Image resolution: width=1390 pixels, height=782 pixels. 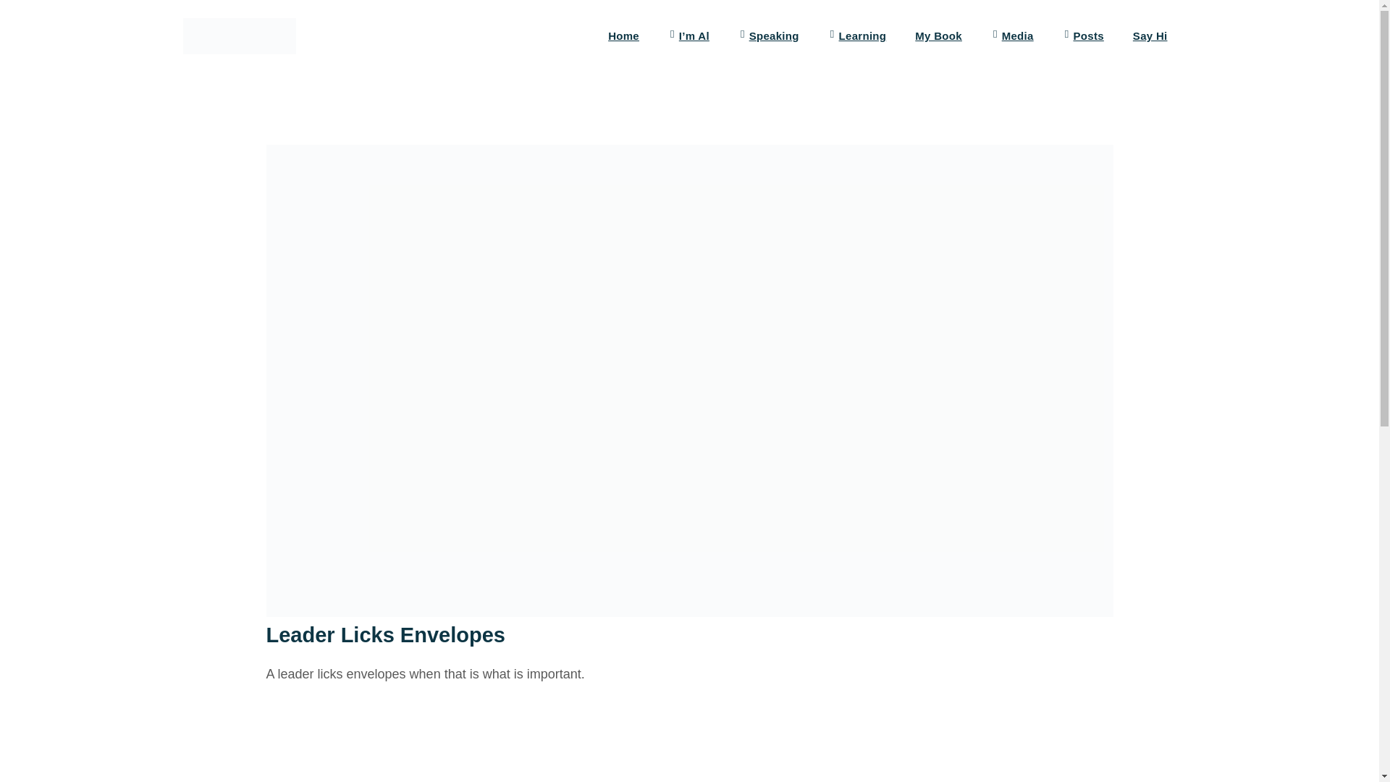 What do you see at coordinates (1012, 36) in the screenshot?
I see `Media` at bounding box center [1012, 36].